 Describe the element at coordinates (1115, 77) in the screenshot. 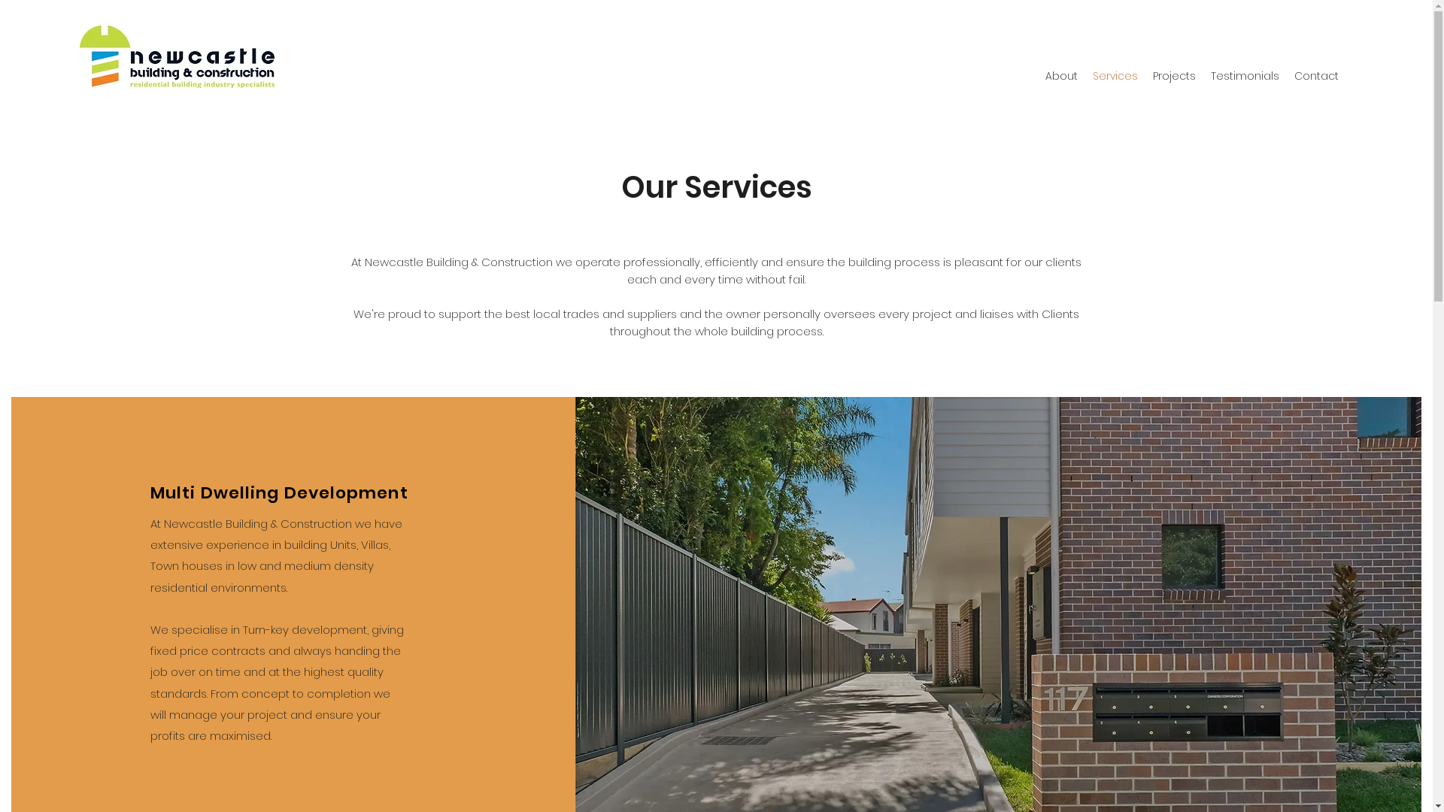

I see `Services` at that location.